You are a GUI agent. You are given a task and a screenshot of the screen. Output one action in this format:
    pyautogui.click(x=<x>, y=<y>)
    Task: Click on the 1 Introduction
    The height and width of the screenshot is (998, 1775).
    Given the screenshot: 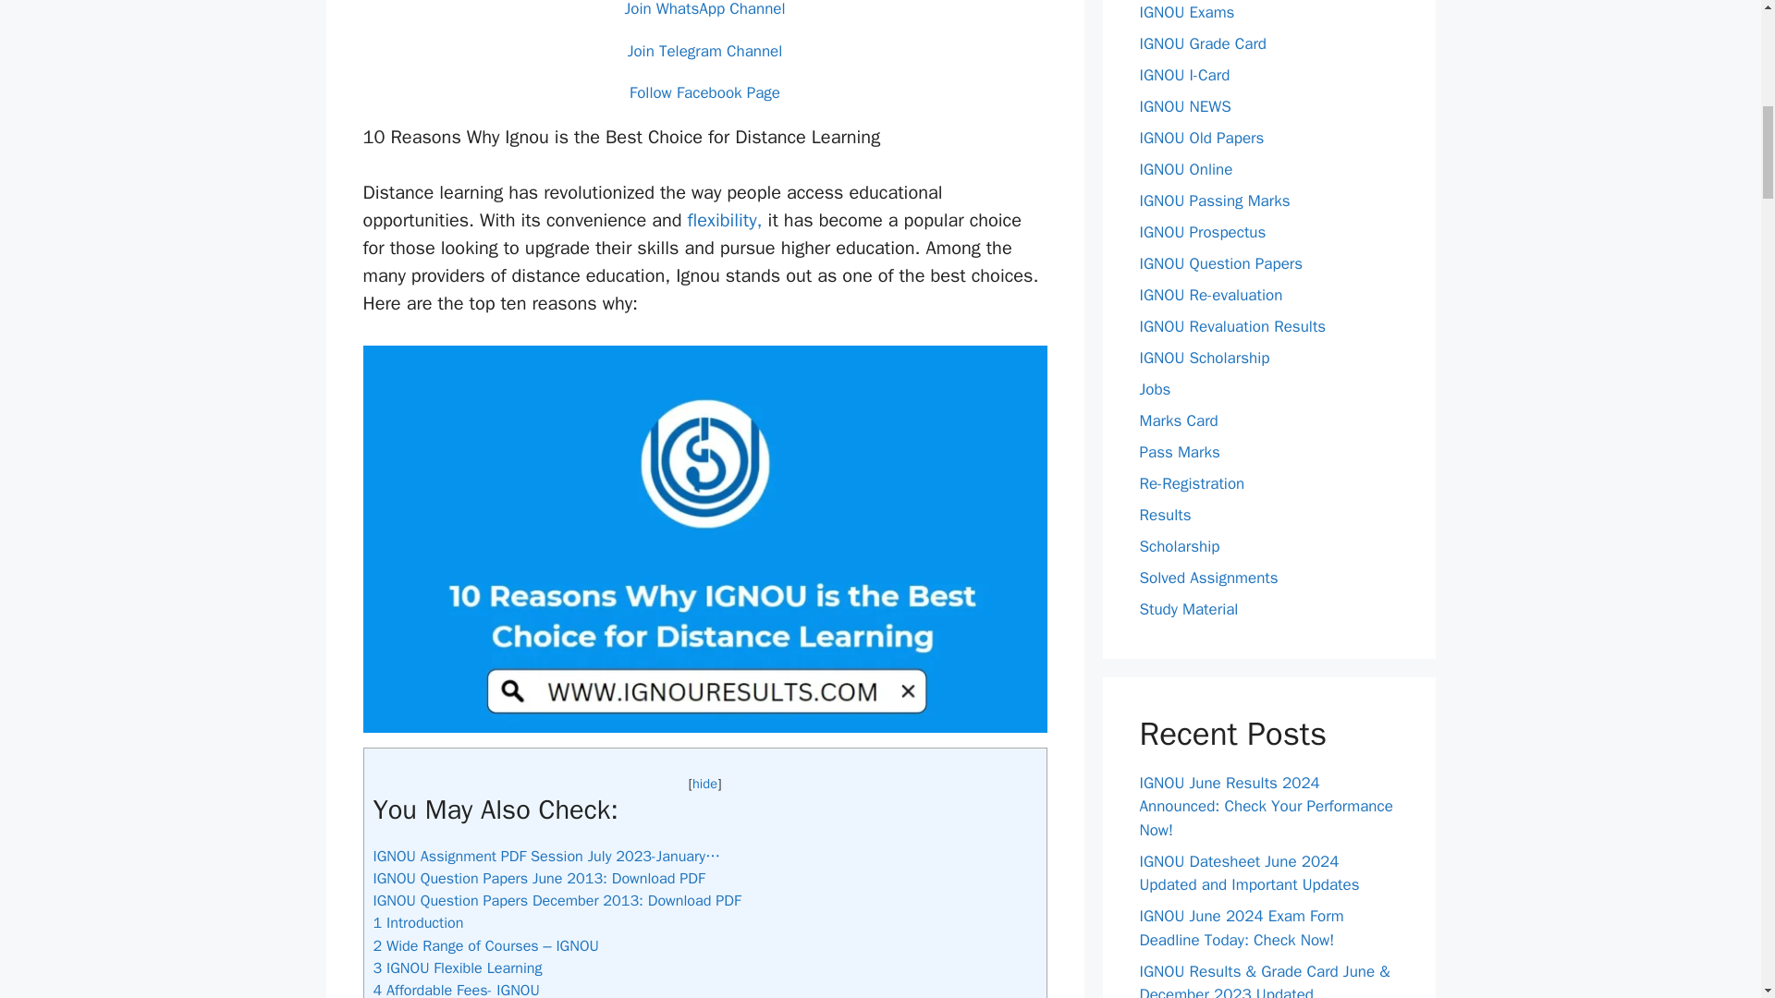 What is the action you would take?
    pyautogui.click(x=418, y=922)
    